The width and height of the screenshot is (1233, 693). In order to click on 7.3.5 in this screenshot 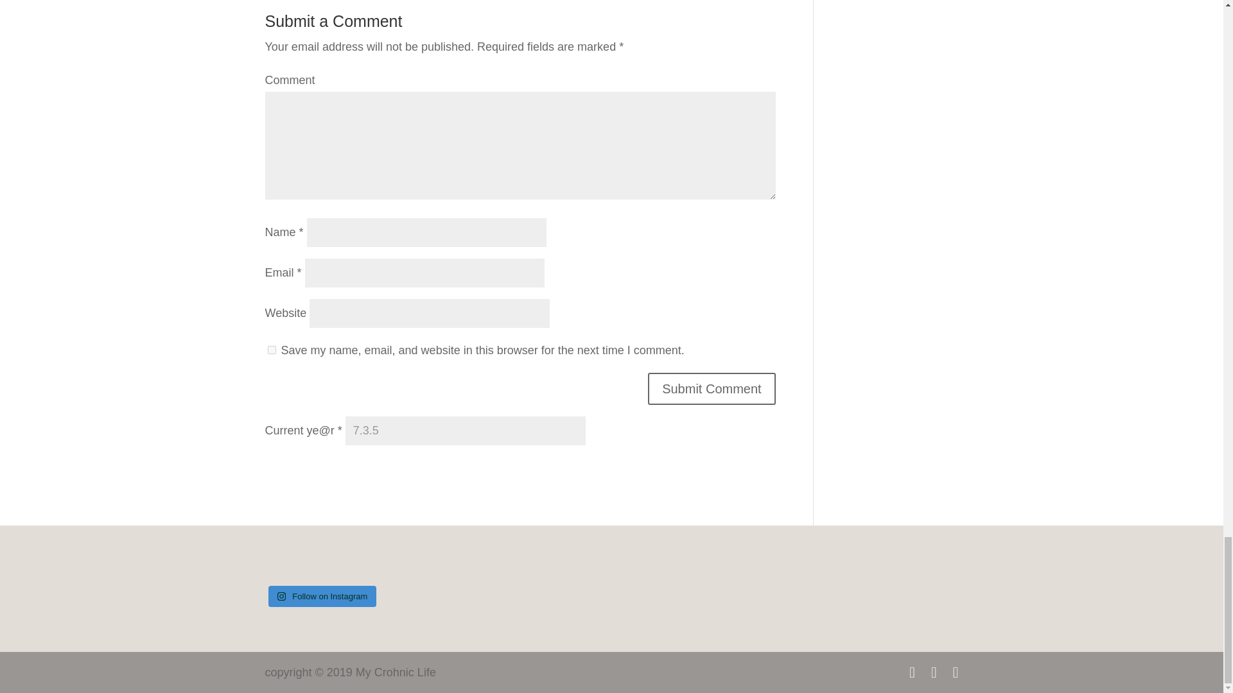, I will do `click(465, 431)`.